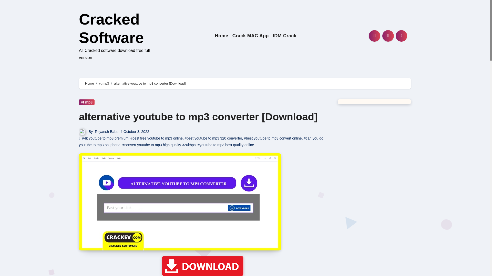  What do you see at coordinates (89, 83) in the screenshot?
I see `Home` at bounding box center [89, 83].